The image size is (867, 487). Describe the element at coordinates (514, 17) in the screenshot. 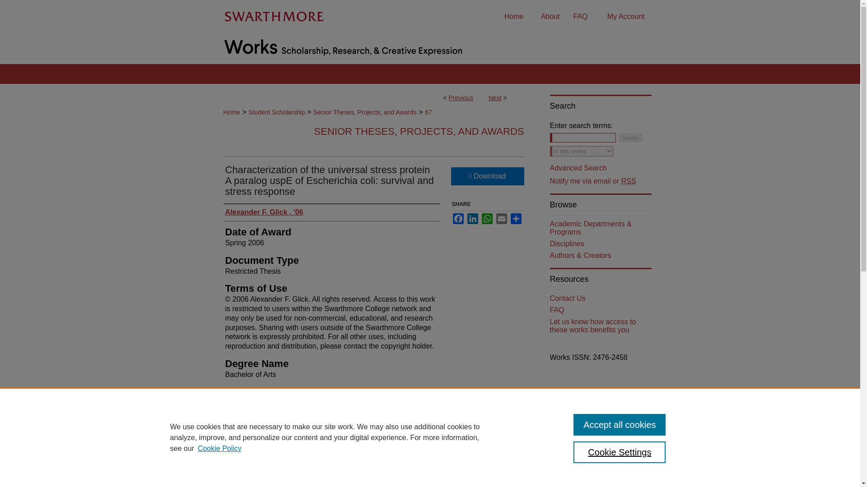

I see `Home` at that location.